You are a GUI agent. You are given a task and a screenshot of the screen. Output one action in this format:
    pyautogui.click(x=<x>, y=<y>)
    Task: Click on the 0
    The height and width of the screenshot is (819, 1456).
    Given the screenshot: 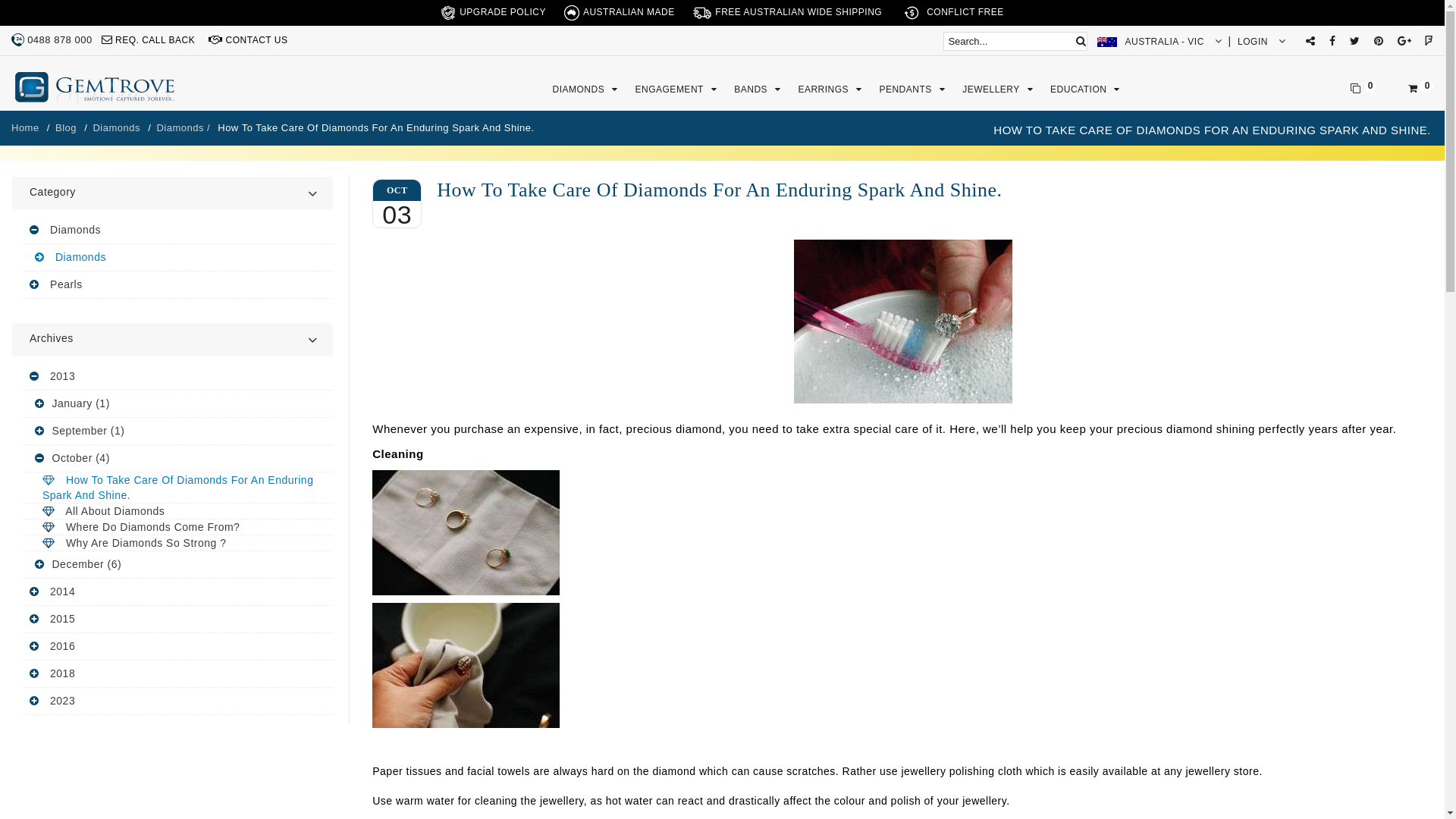 What is the action you would take?
    pyautogui.click(x=128, y=8)
    